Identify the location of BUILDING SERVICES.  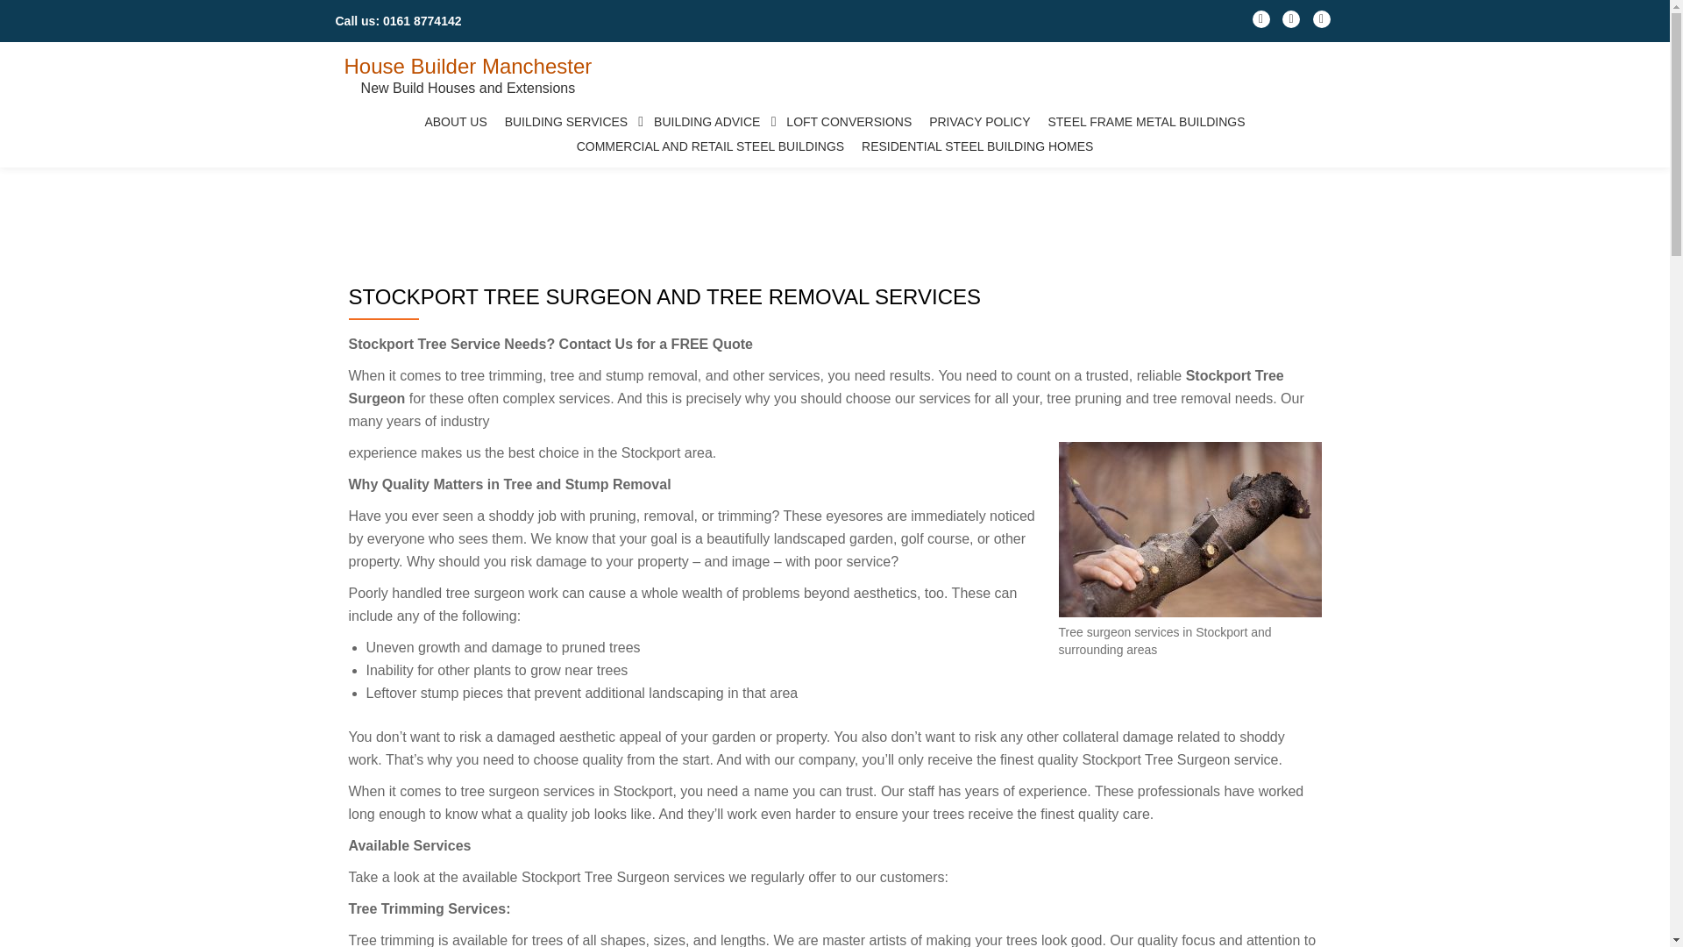
(572, 122).